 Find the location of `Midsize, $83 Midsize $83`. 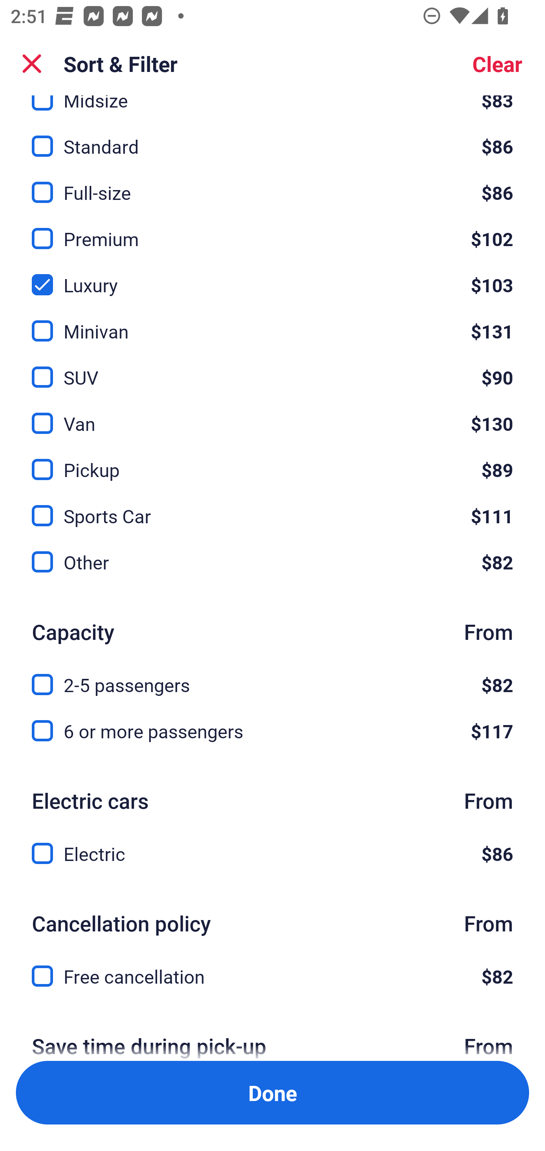

Midsize, $83 Midsize $83 is located at coordinates (272, 105).